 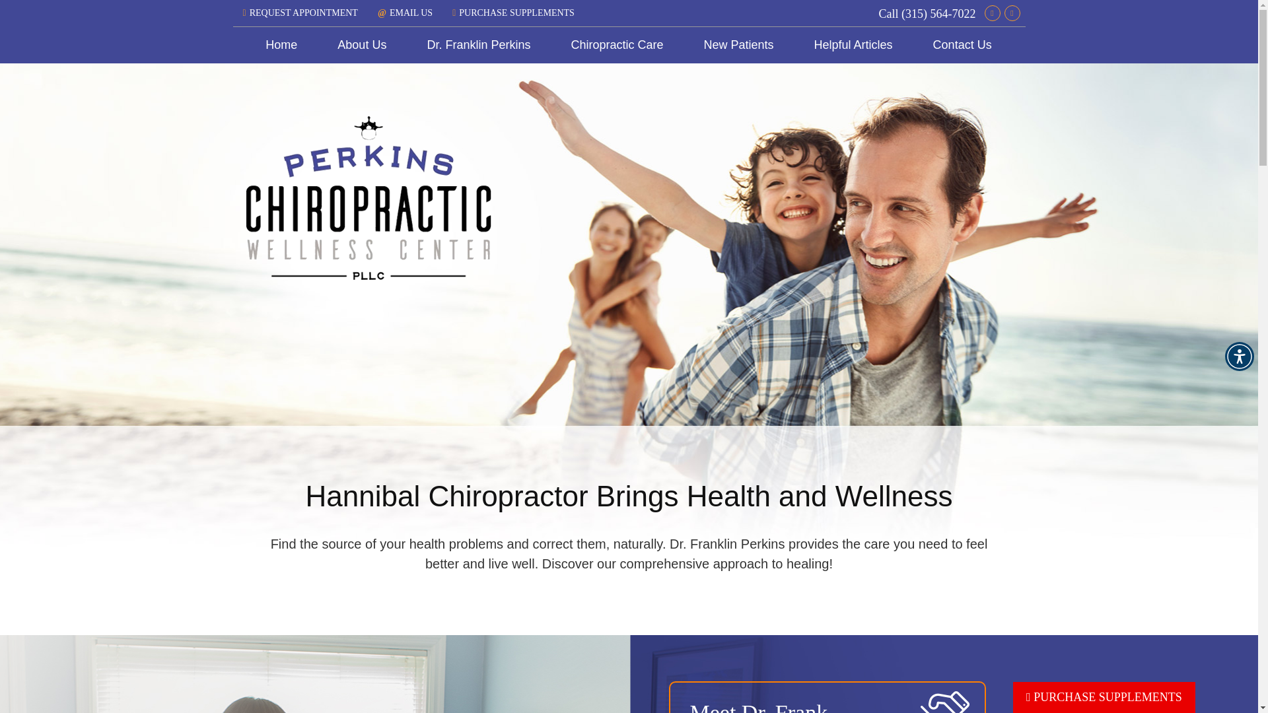 I want to click on Dr. Franklin Perkins, so click(x=478, y=45).